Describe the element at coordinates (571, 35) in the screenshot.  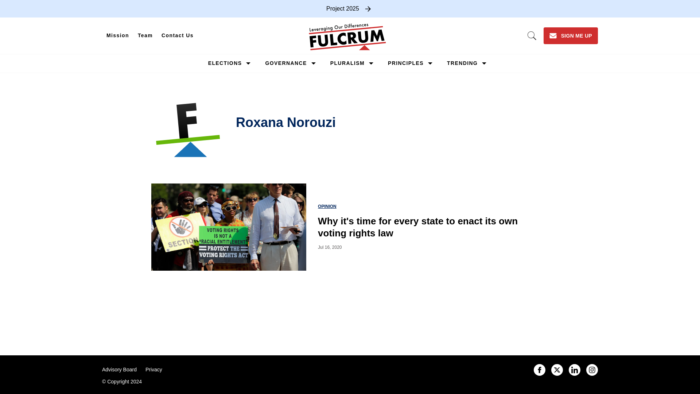
I see `SIGN ME UP` at that location.